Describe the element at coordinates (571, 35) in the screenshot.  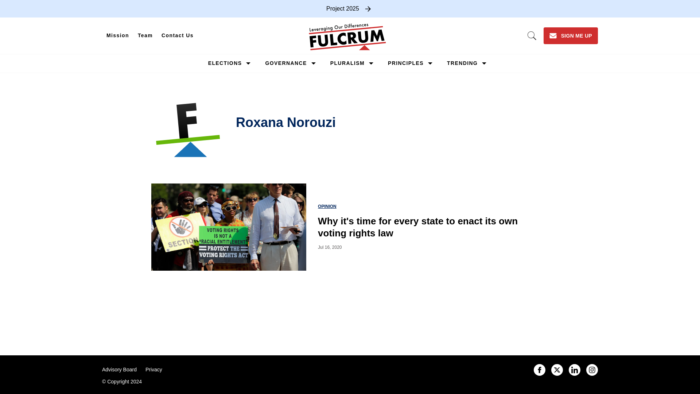
I see `SIGN ME UP` at that location.